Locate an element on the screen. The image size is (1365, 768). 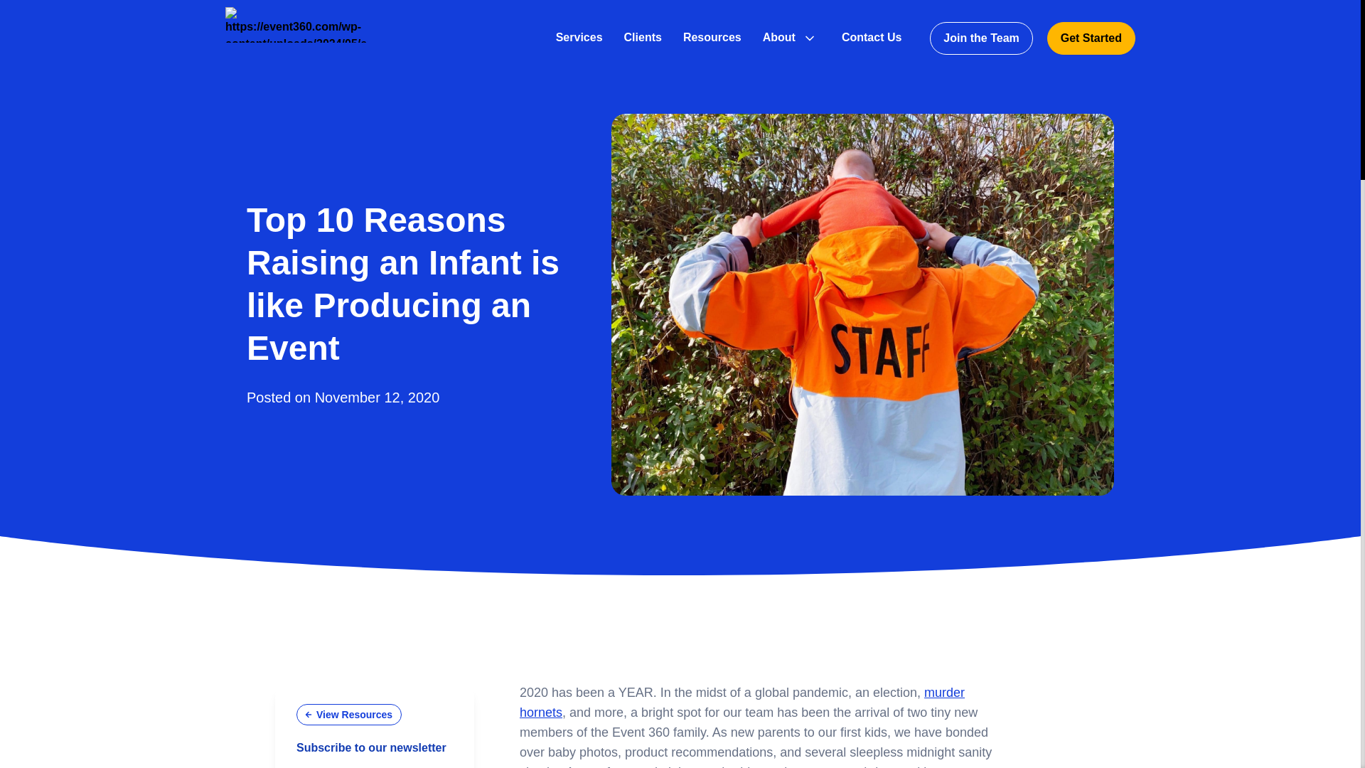
Contact Us is located at coordinates (872, 37).